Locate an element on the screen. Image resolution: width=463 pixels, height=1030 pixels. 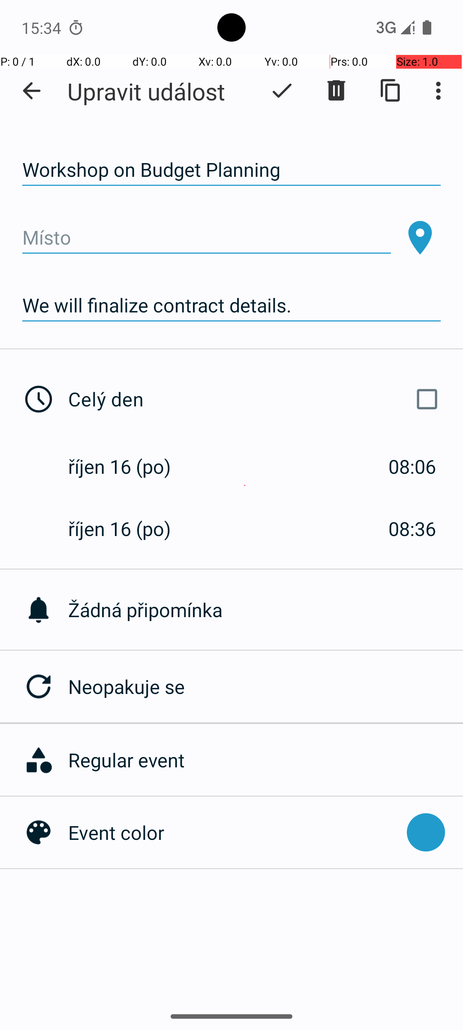
08:06 is located at coordinates (412, 466).